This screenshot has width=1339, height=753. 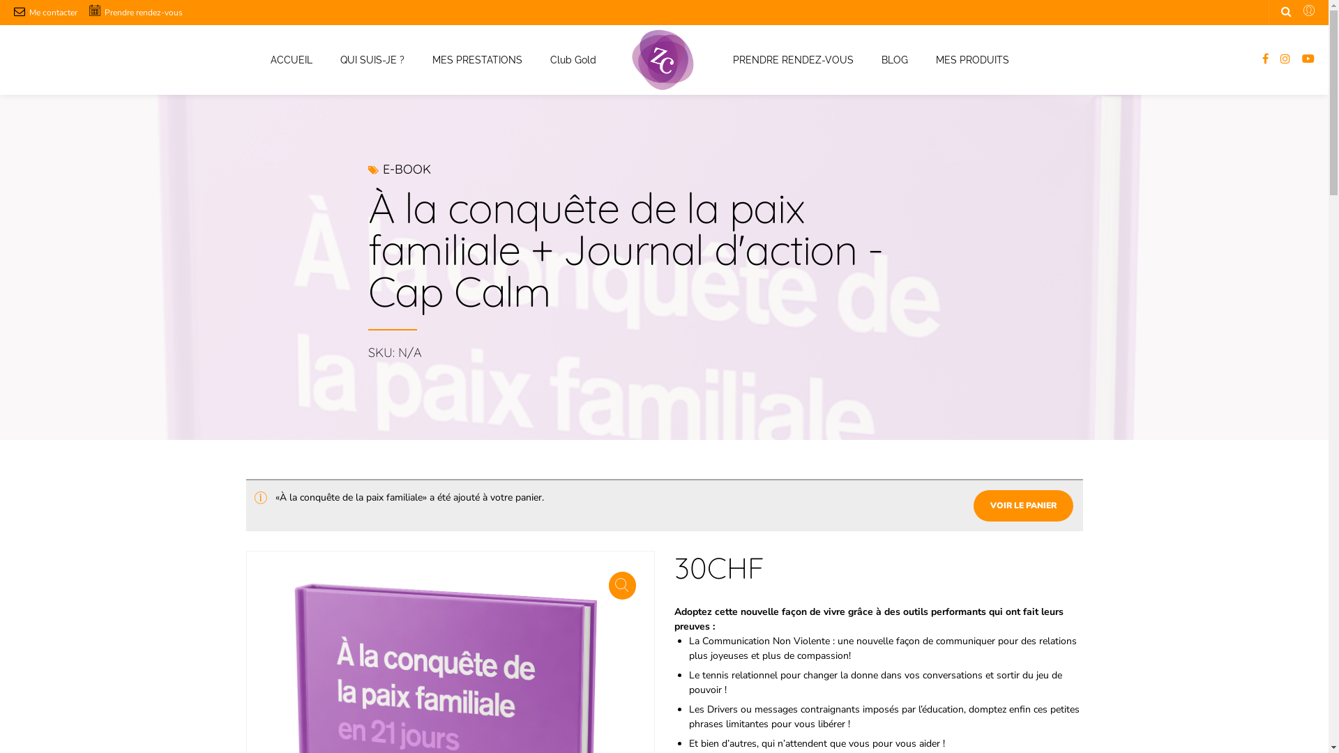 I want to click on Prendre rendez-vous, so click(x=136, y=13).